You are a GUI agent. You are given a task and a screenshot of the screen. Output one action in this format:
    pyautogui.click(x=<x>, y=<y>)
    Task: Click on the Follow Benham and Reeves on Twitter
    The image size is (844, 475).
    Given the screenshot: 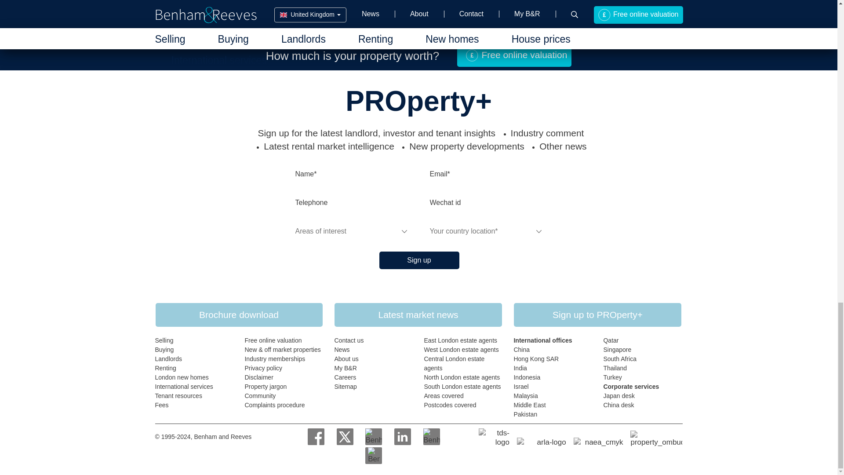 What is the action you would take?
    pyautogui.click(x=345, y=436)
    